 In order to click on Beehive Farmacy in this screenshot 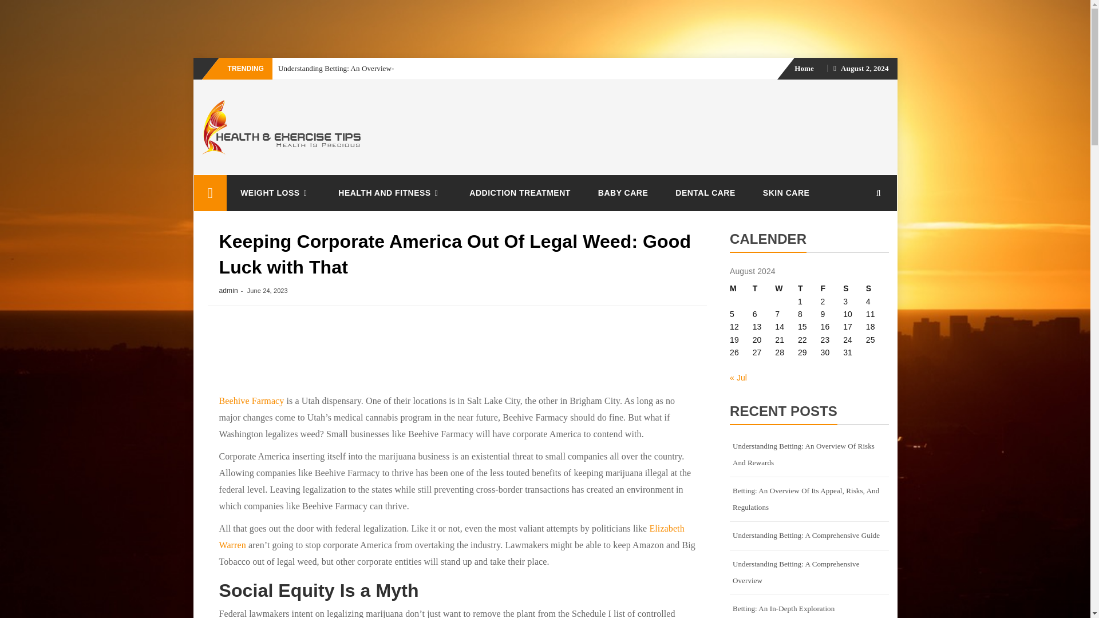, I will do `click(251, 401)`.